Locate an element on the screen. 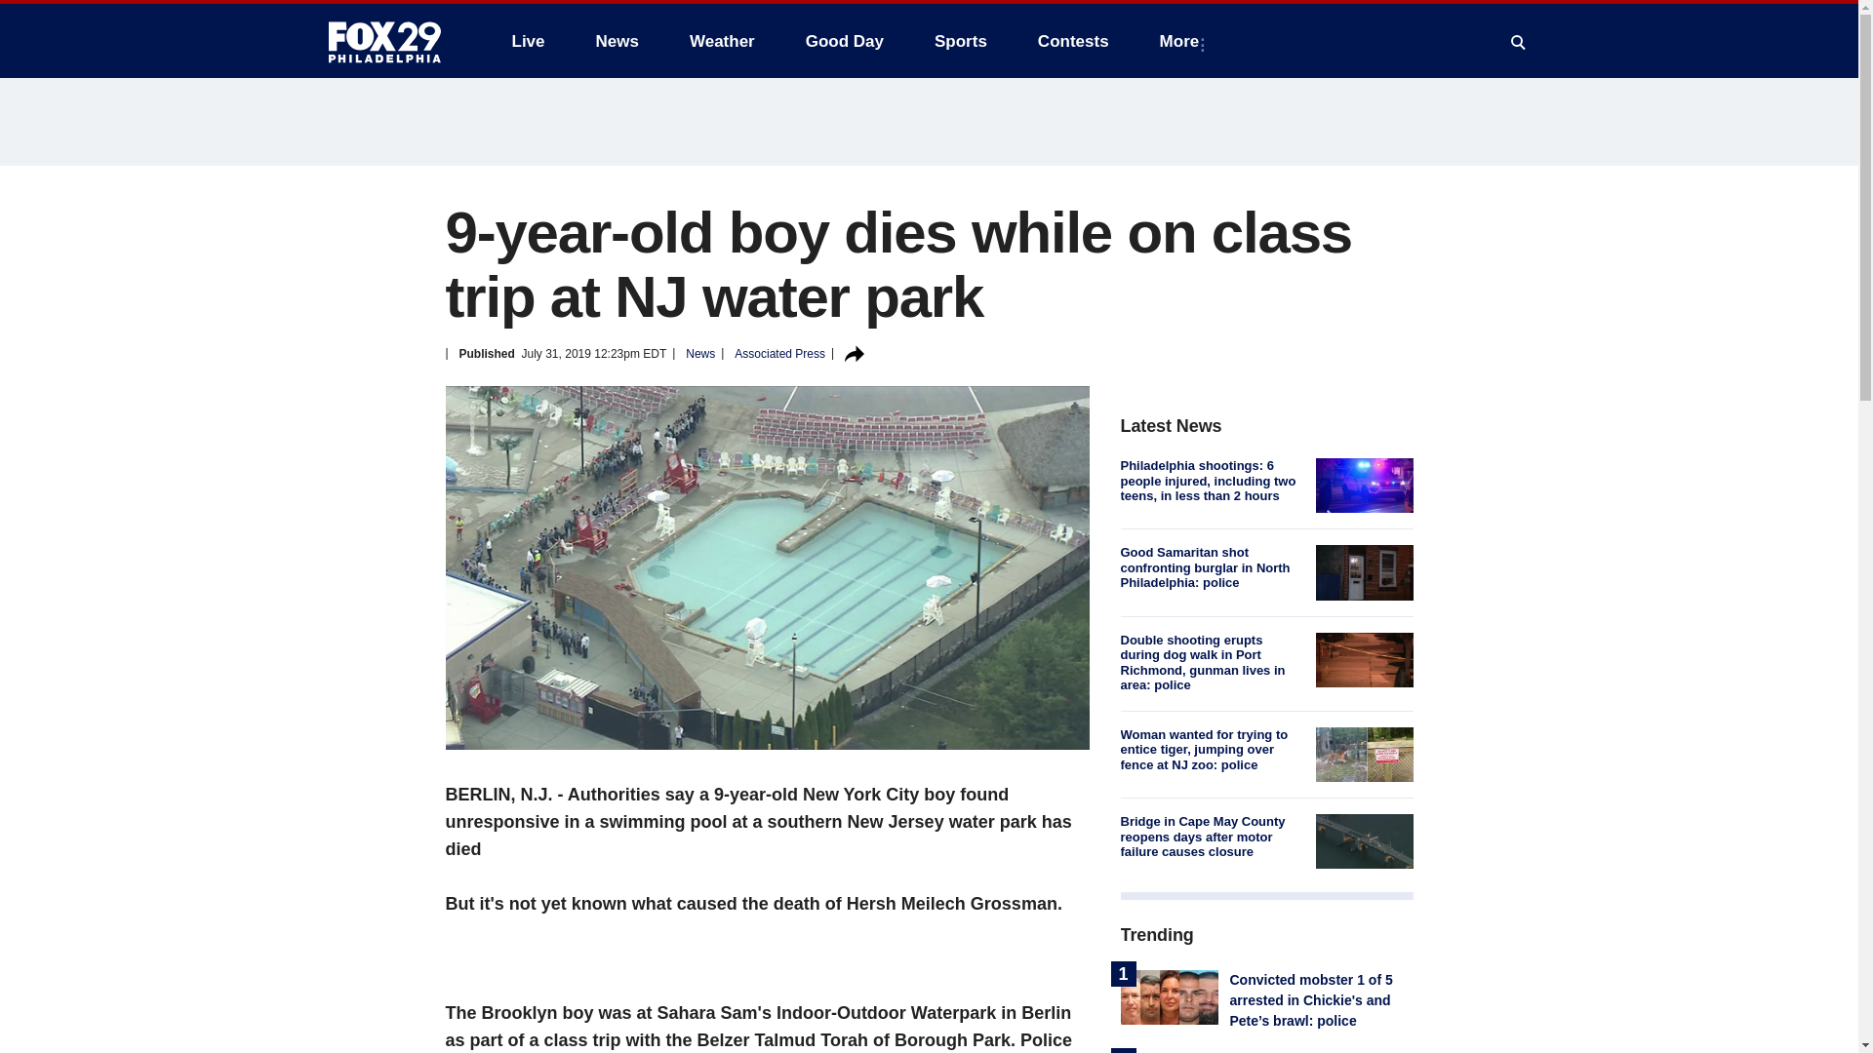  Sports is located at coordinates (960, 41).